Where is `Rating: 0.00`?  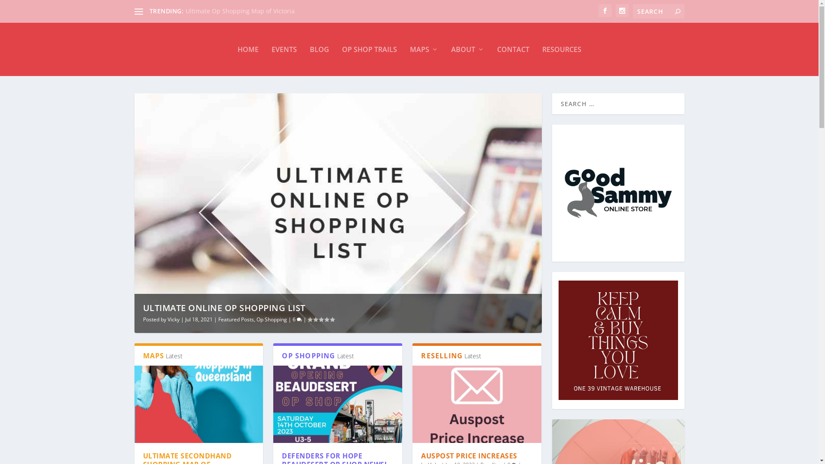 Rating: 0.00 is located at coordinates (321, 320).